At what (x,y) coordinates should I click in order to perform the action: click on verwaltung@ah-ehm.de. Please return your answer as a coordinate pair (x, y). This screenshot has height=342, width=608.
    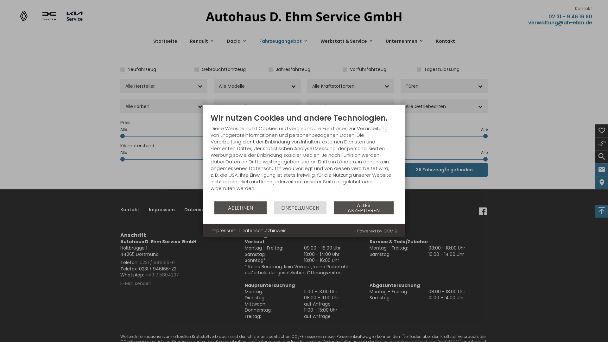
    Looking at the image, I should click on (560, 22).